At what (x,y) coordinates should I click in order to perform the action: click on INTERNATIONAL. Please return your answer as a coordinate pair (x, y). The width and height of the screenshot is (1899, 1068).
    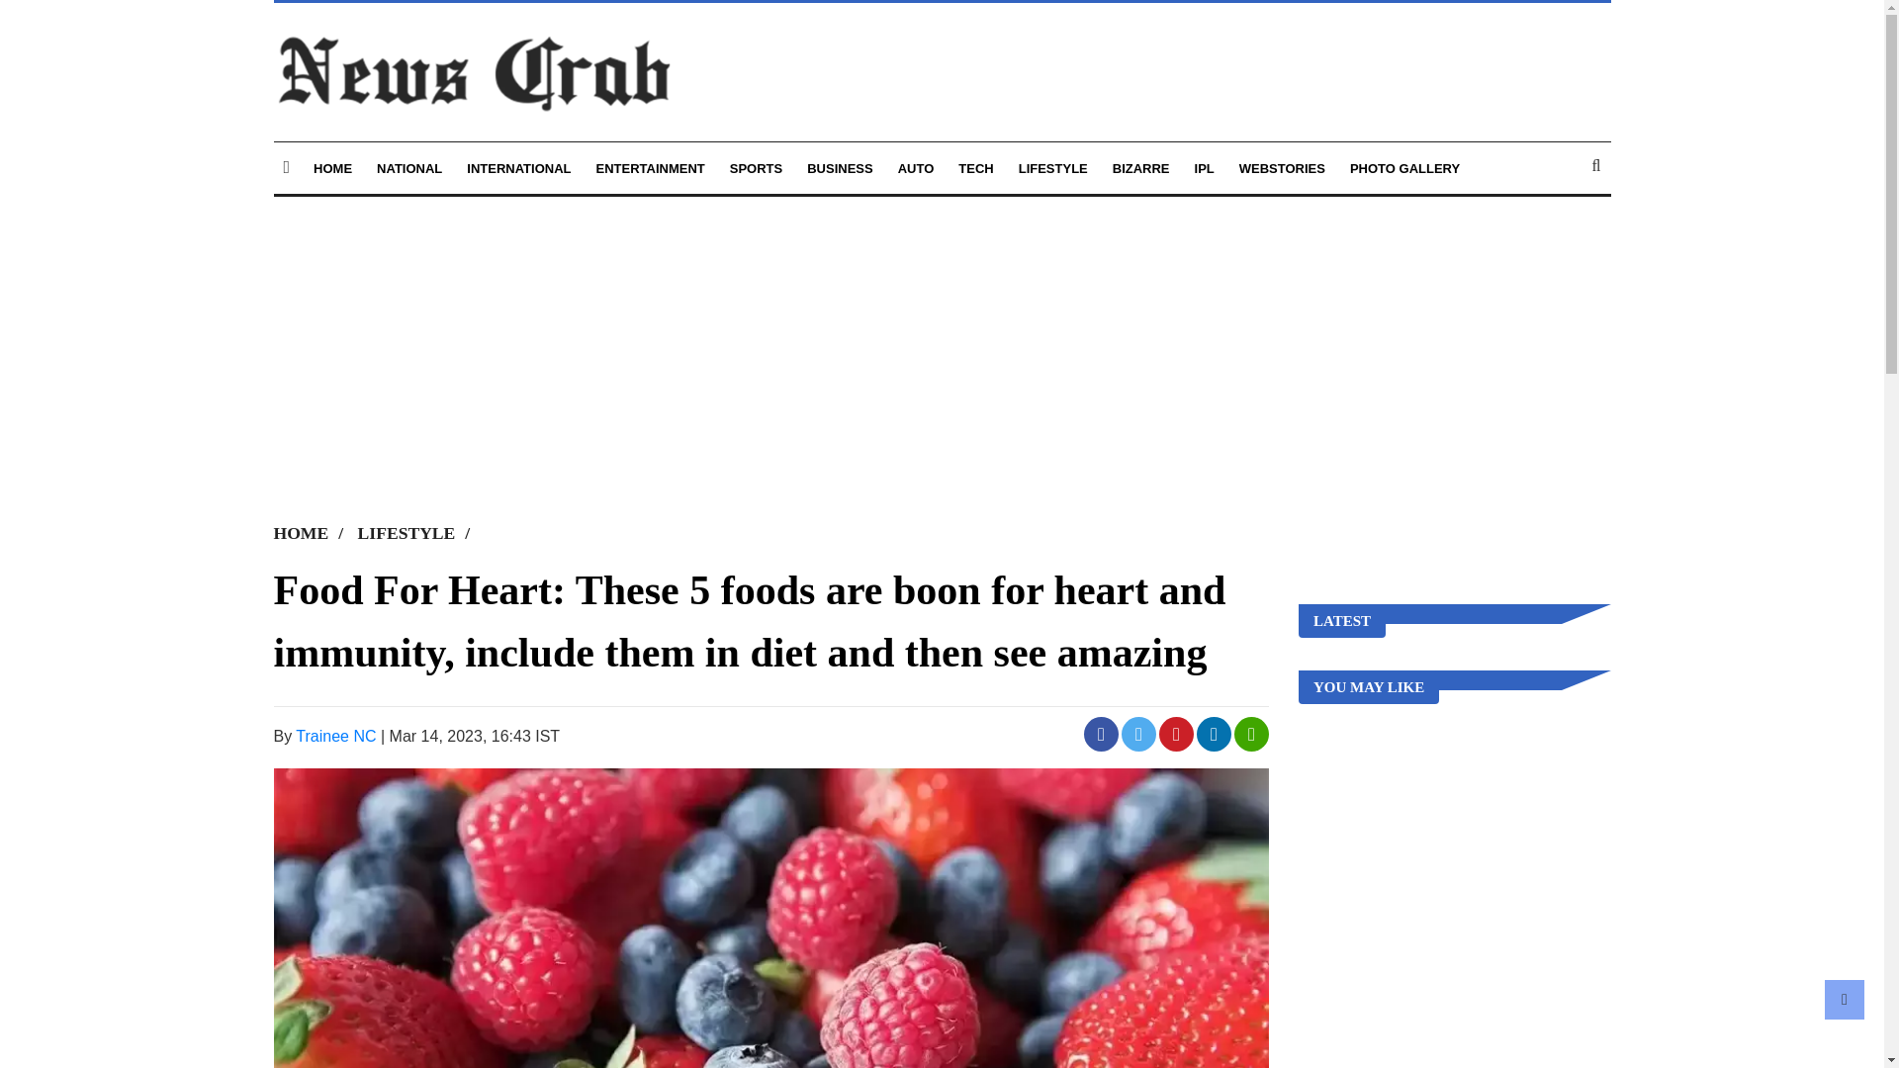
    Looking at the image, I should click on (518, 168).